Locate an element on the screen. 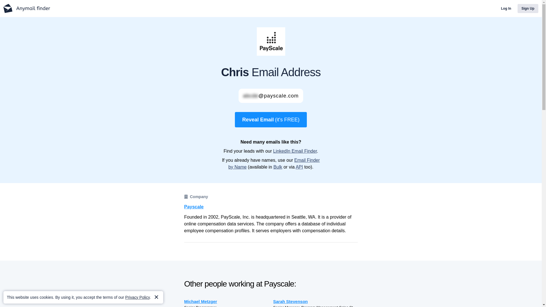 The image size is (546, 307). LinkedIn Email Finder is located at coordinates (295, 151).